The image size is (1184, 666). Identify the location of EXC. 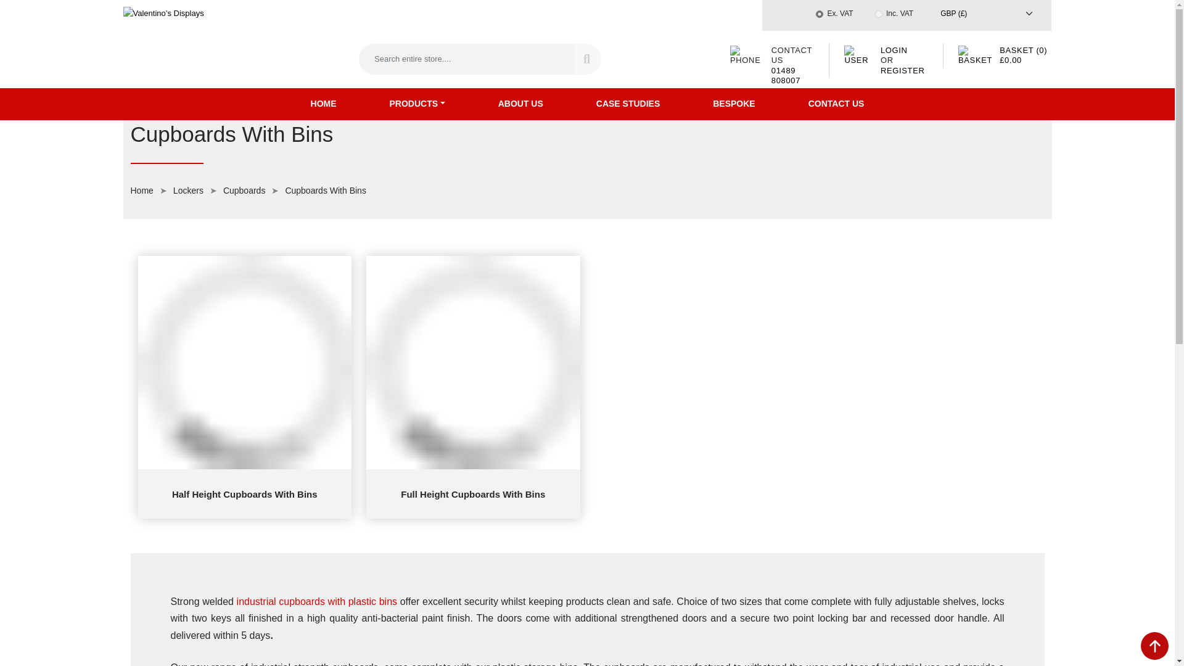
(819, 14).